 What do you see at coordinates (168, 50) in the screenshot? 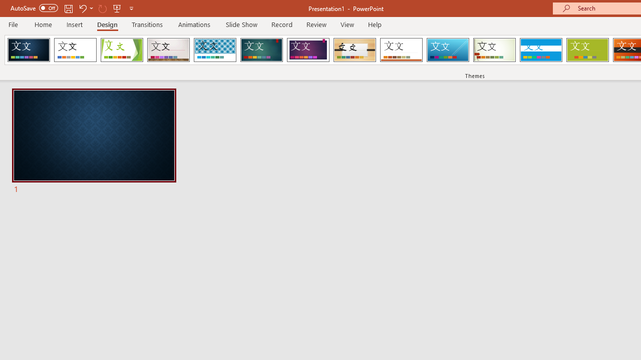
I see `Gallery` at bounding box center [168, 50].